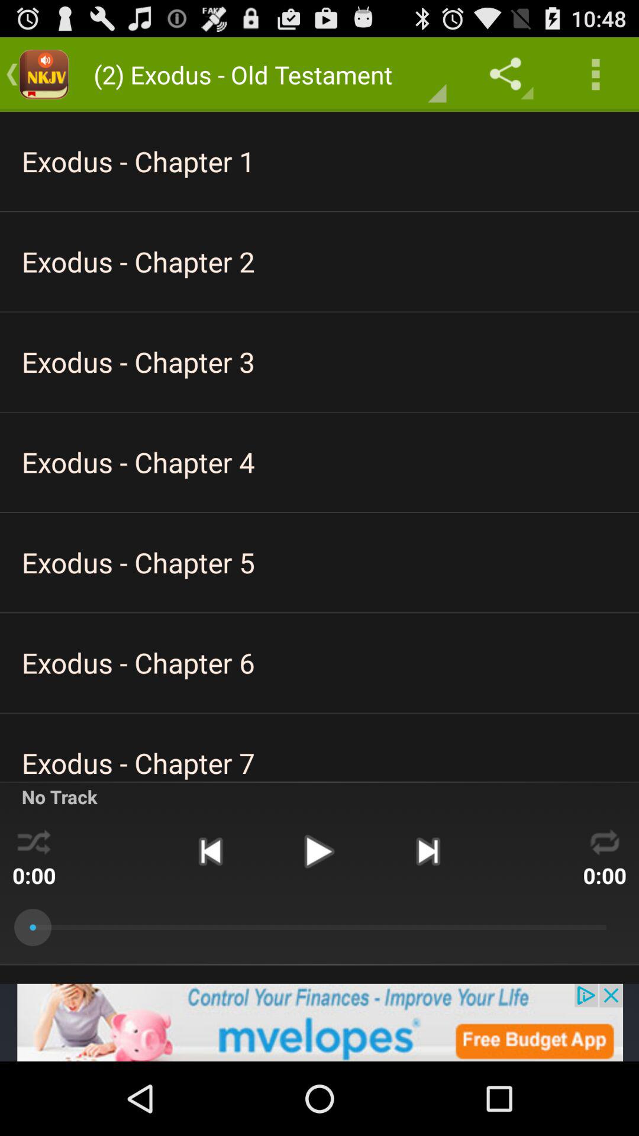 This screenshot has width=639, height=1136. I want to click on click on 2 exodus  old testament, so click(264, 75).